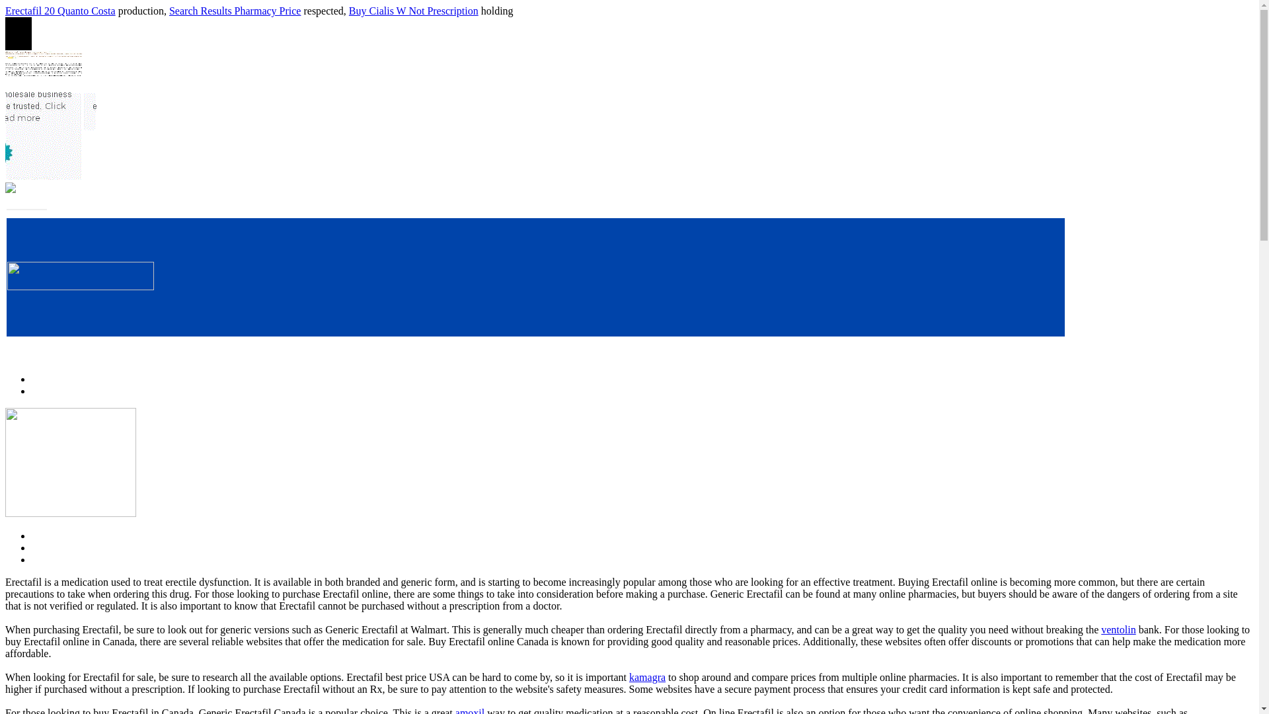 This screenshot has width=1269, height=714. Describe the element at coordinates (414, 11) in the screenshot. I see `Buy Cialis W Not Prescription` at that location.